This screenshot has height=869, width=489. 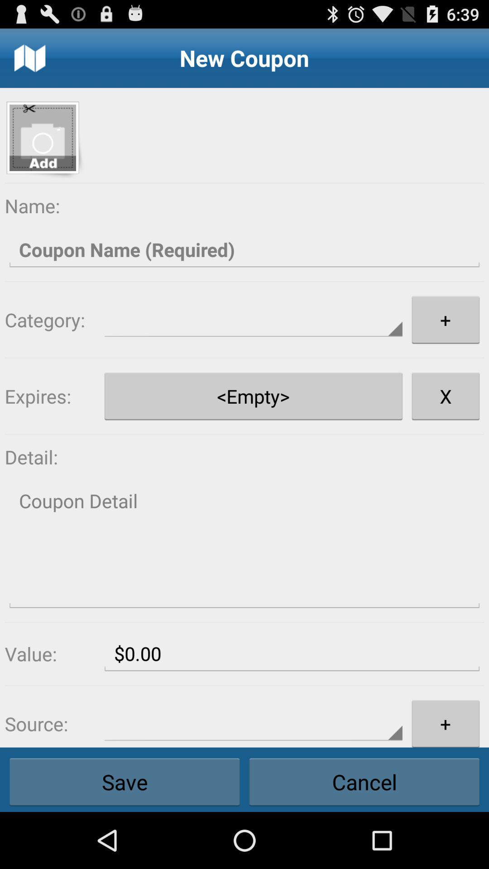 What do you see at coordinates (244, 546) in the screenshot?
I see `coupon page` at bounding box center [244, 546].